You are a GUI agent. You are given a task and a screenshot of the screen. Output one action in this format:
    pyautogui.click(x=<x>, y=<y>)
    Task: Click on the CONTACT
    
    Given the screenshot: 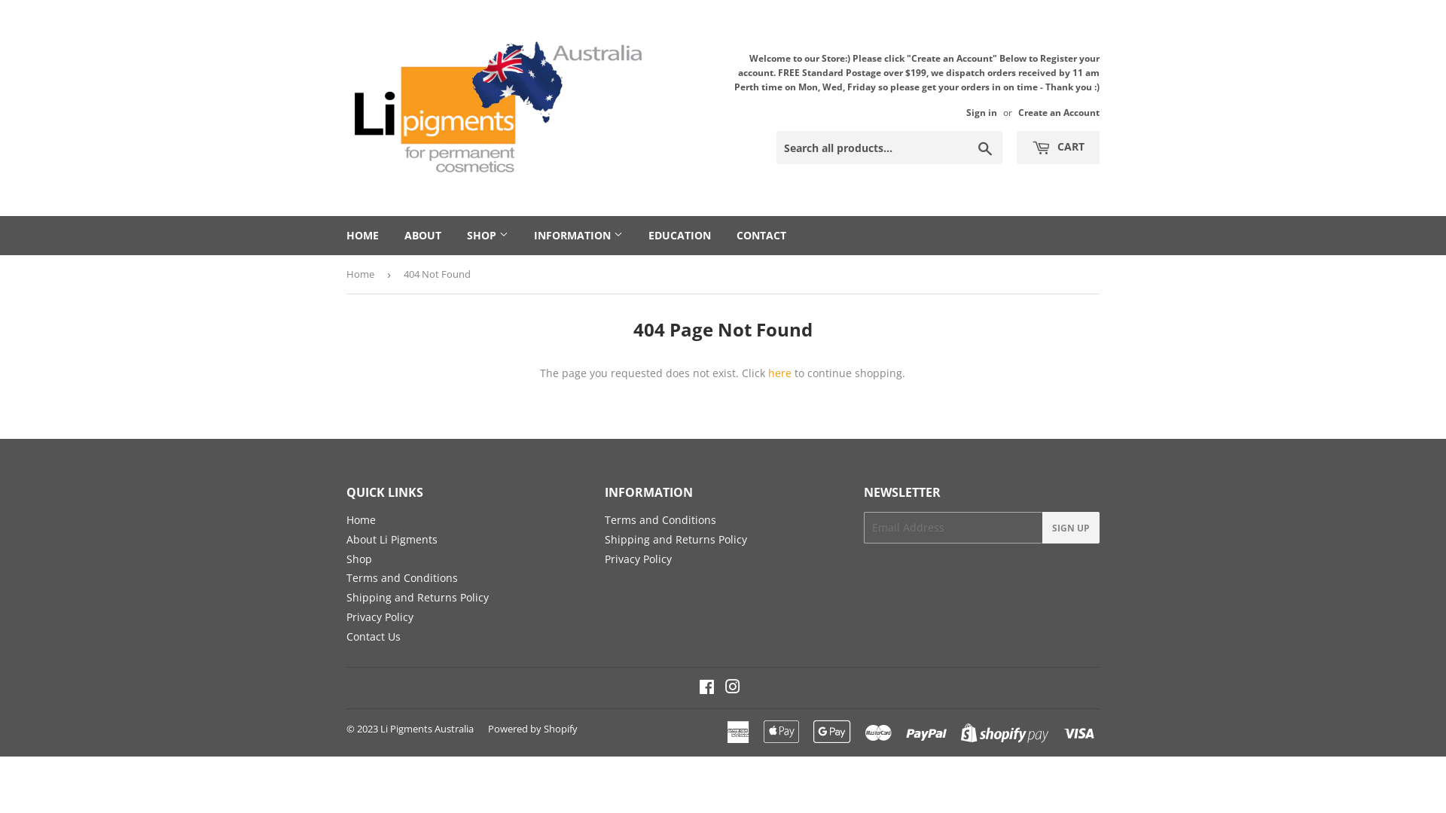 What is the action you would take?
    pyautogui.click(x=761, y=236)
    